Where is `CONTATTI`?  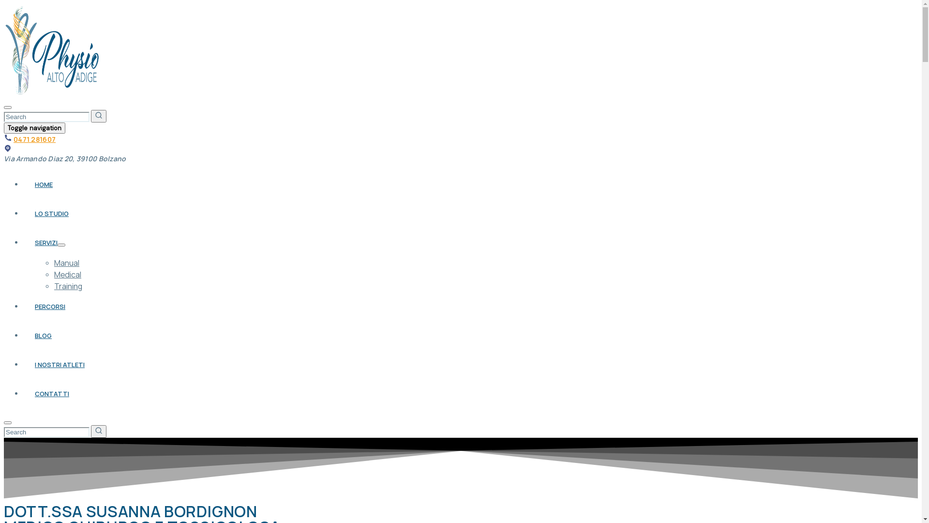
CONTATTI is located at coordinates (52, 394).